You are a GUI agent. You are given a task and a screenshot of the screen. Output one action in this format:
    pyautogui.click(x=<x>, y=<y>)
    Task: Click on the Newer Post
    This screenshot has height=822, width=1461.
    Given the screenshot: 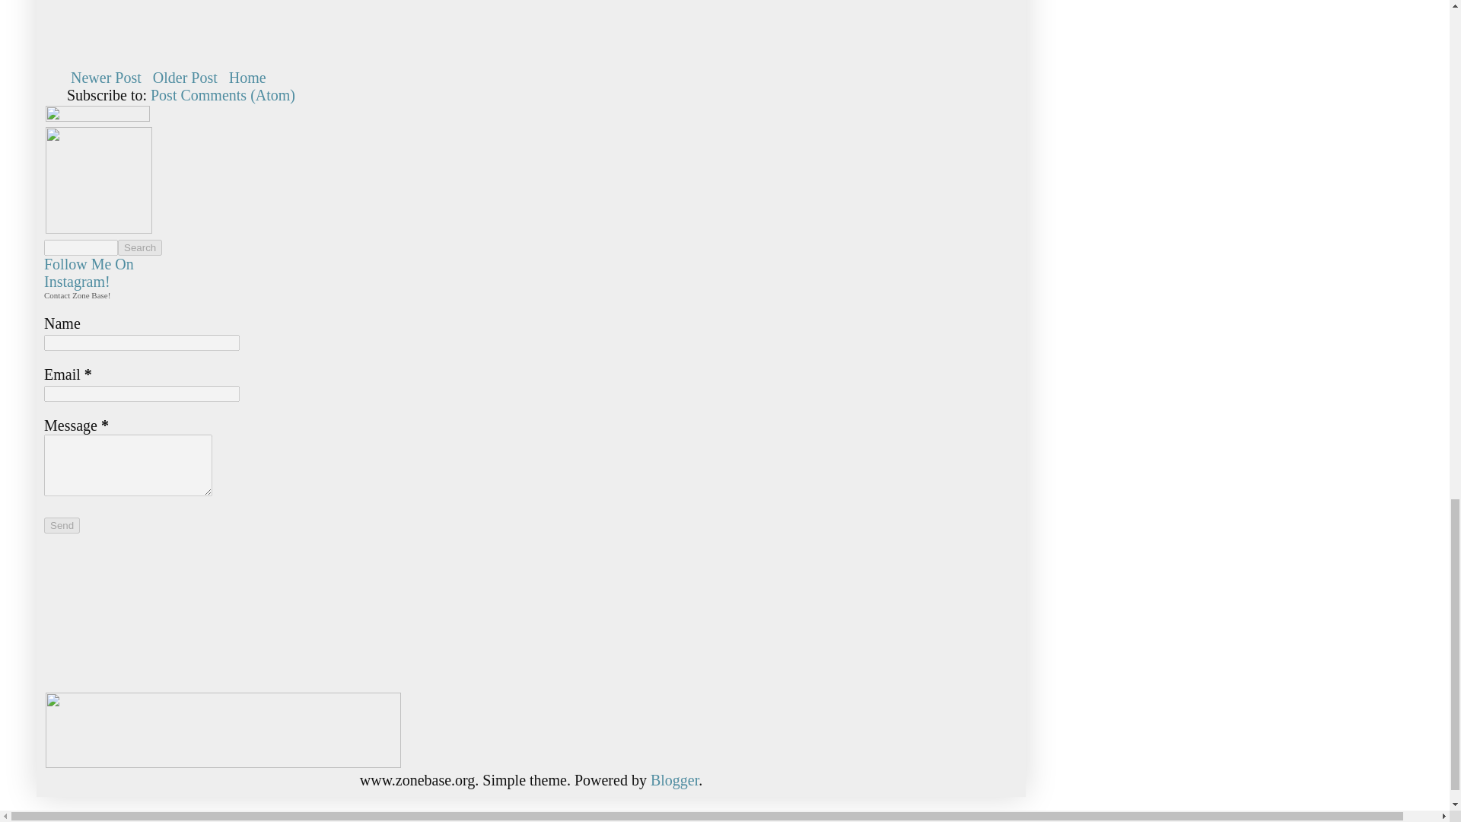 What is the action you would take?
    pyautogui.click(x=106, y=78)
    